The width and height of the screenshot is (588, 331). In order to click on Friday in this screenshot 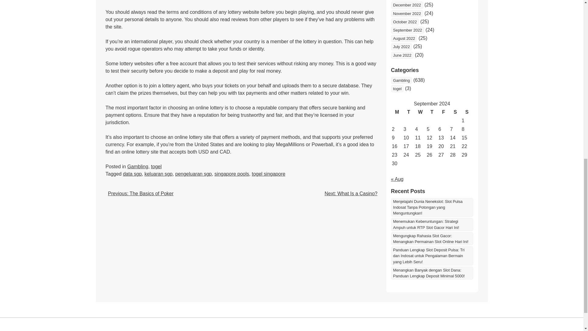, I will do `click(443, 112)`.